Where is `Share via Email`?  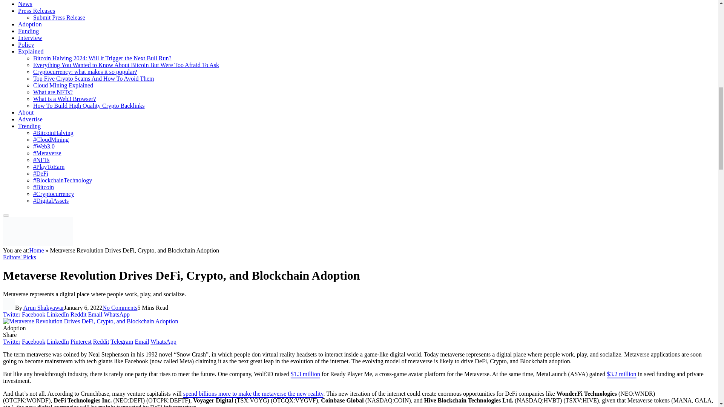
Share via Email is located at coordinates (96, 314).